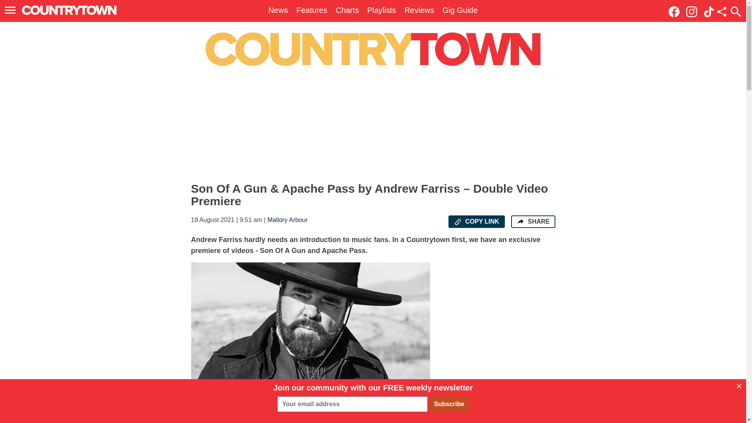  Describe the element at coordinates (721, 12) in the screenshot. I see `Share this page` at that location.